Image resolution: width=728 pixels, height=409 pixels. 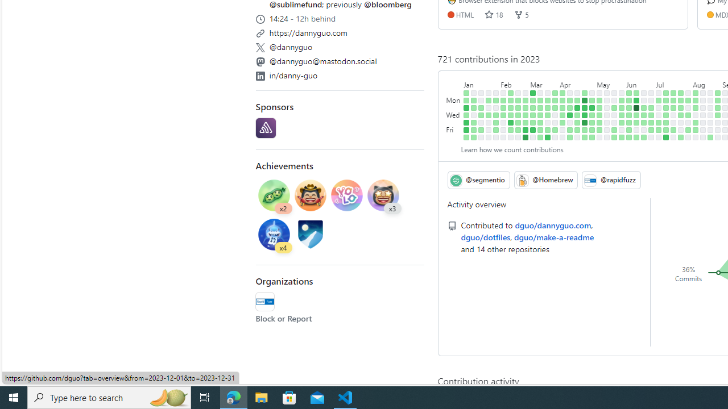 What do you see at coordinates (540, 108) in the screenshot?
I see `1 contribution on March 14th.` at bounding box center [540, 108].